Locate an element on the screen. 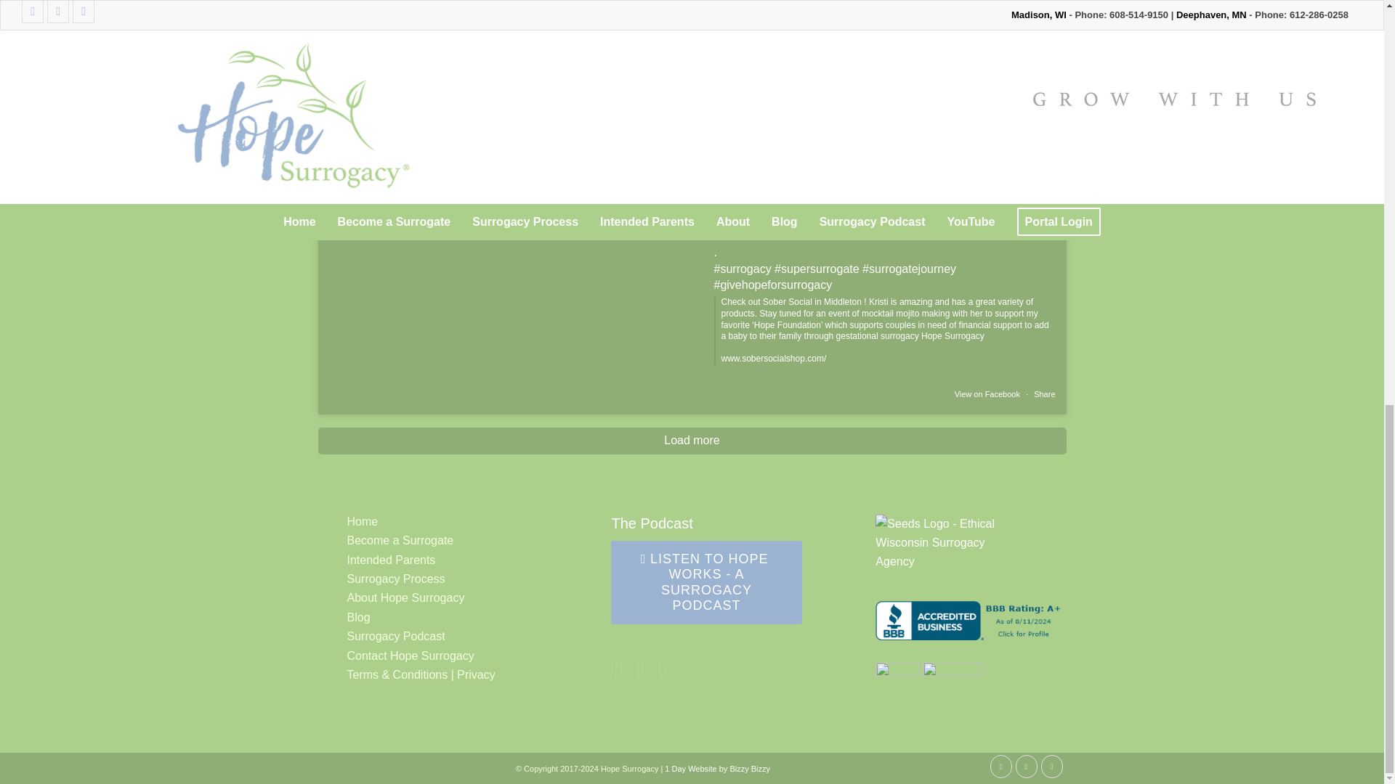 The width and height of the screenshot is (1395, 784). View on Facebook is located at coordinates (988, 393).